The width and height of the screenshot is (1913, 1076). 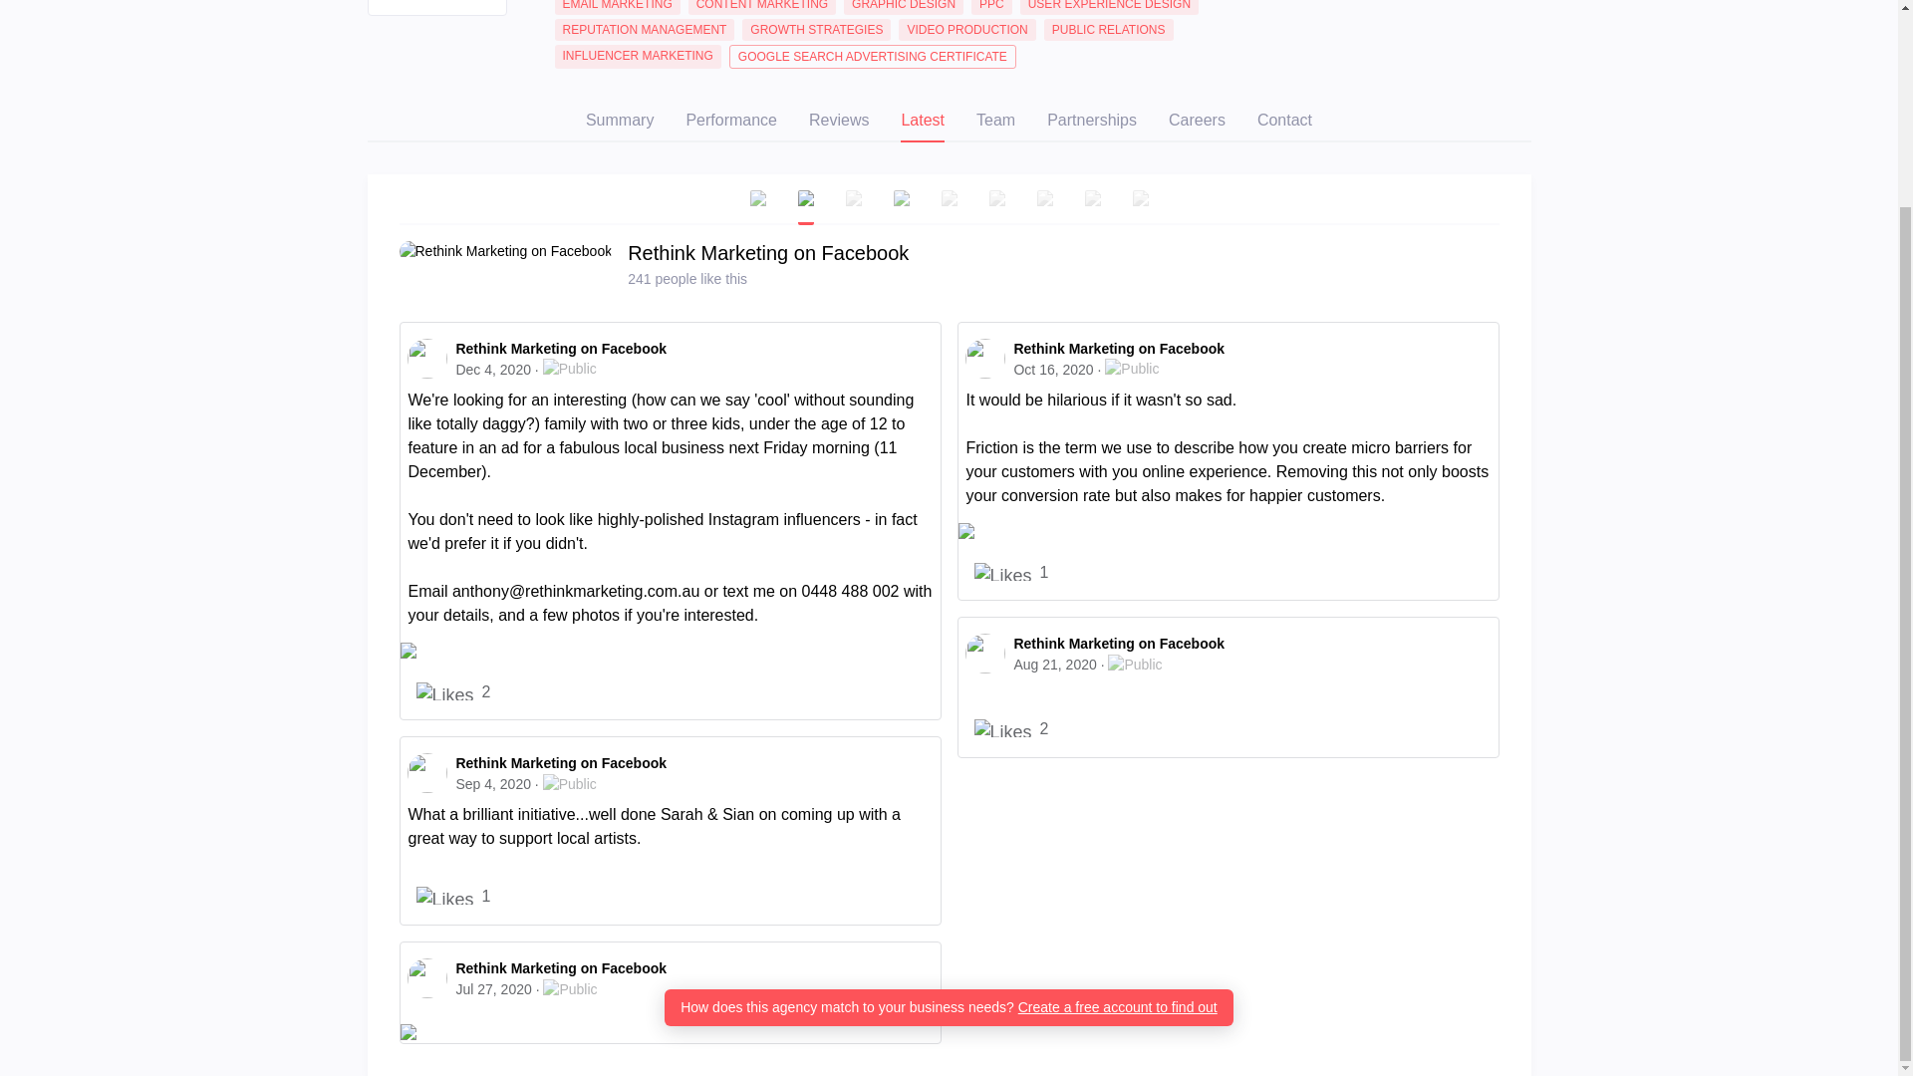 I want to click on Rethink Marketing on Facebook, so click(x=1118, y=349).